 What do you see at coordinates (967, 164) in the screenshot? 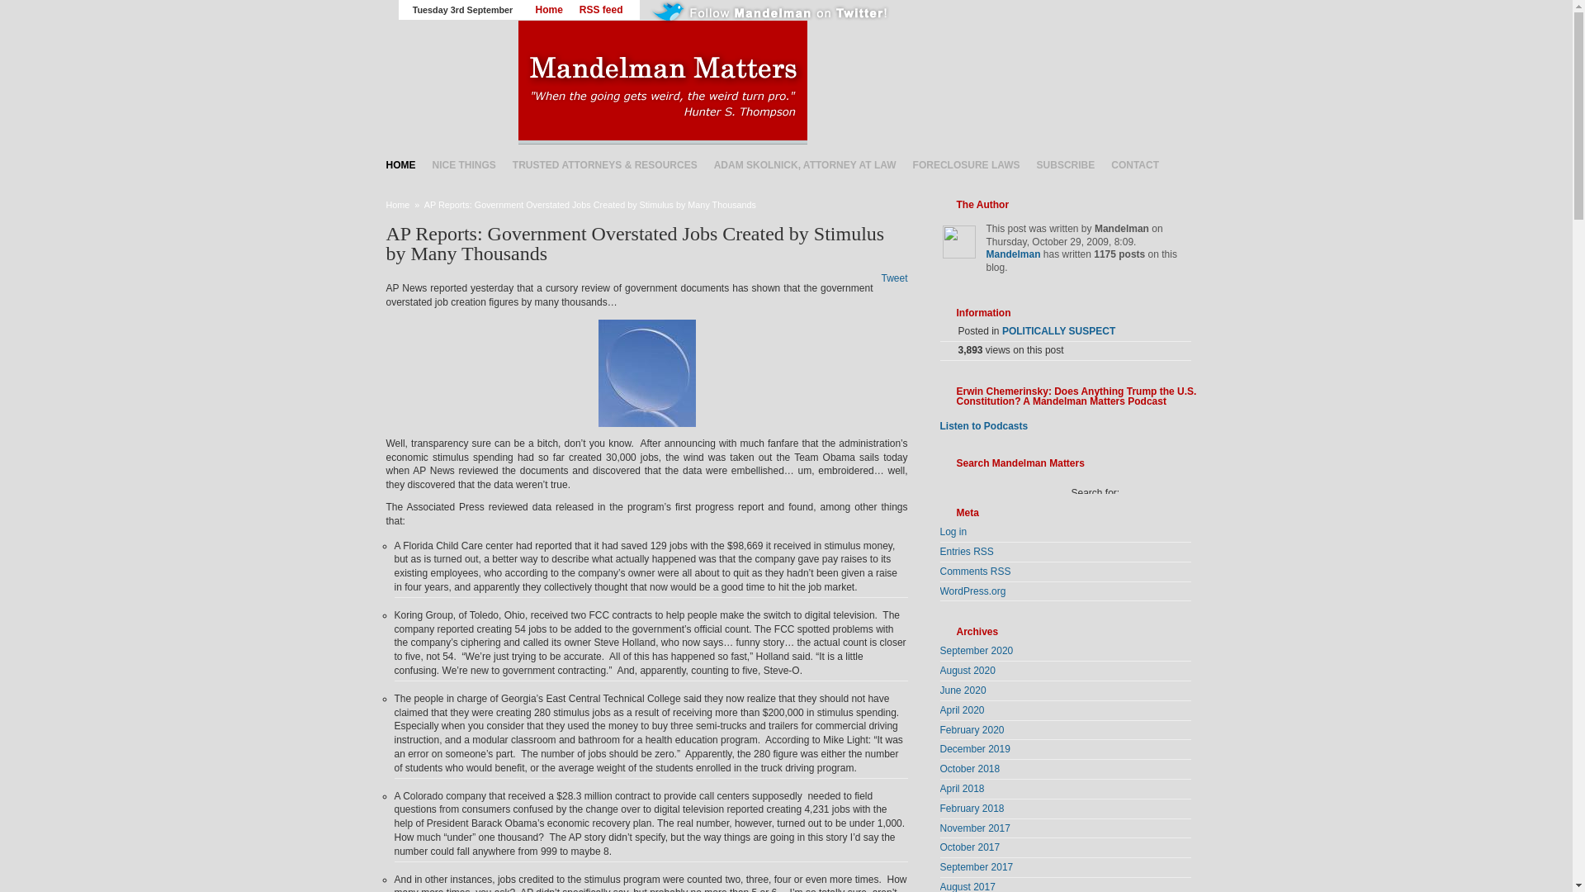
I see `FORECLOSURE LAWS` at bounding box center [967, 164].